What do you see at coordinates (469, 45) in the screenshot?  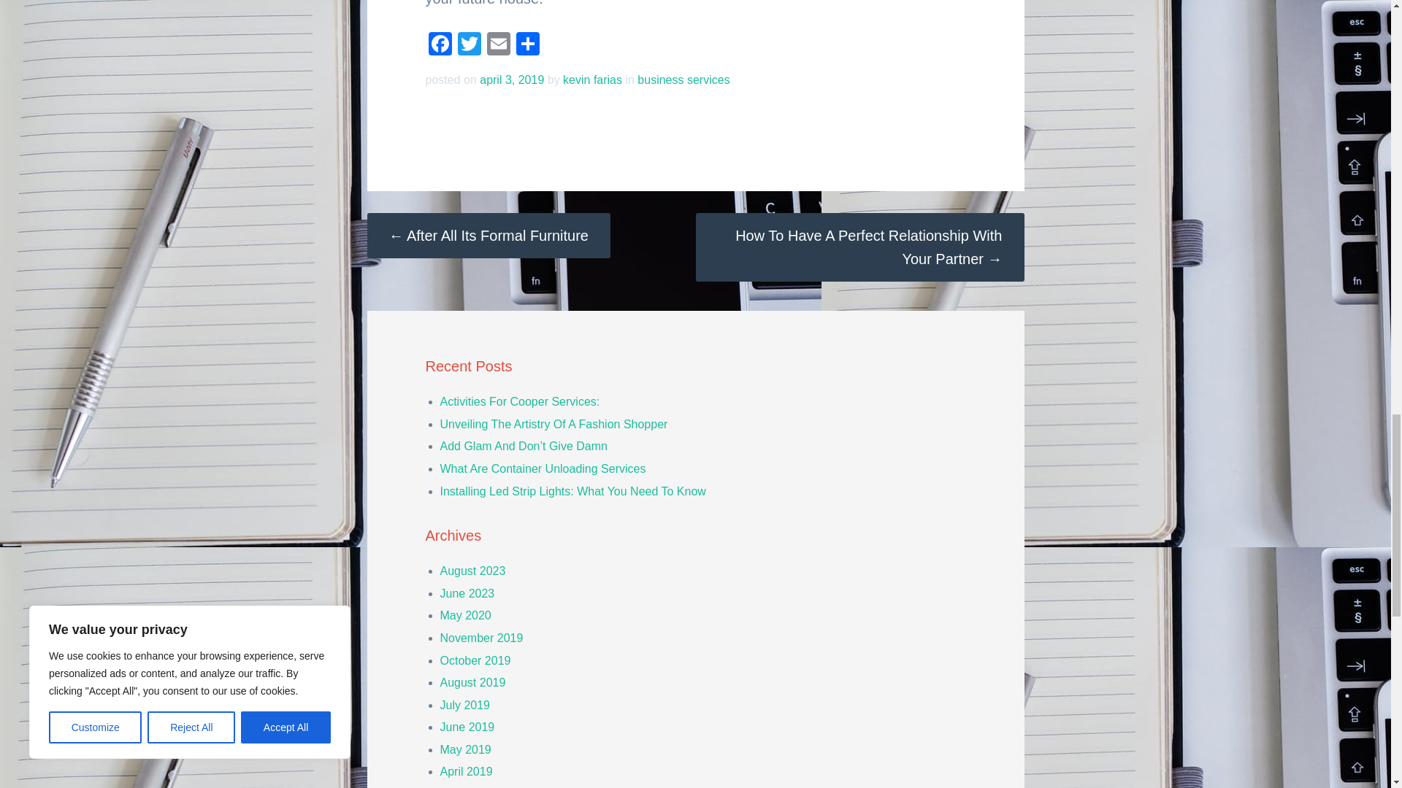 I see `Twitter` at bounding box center [469, 45].